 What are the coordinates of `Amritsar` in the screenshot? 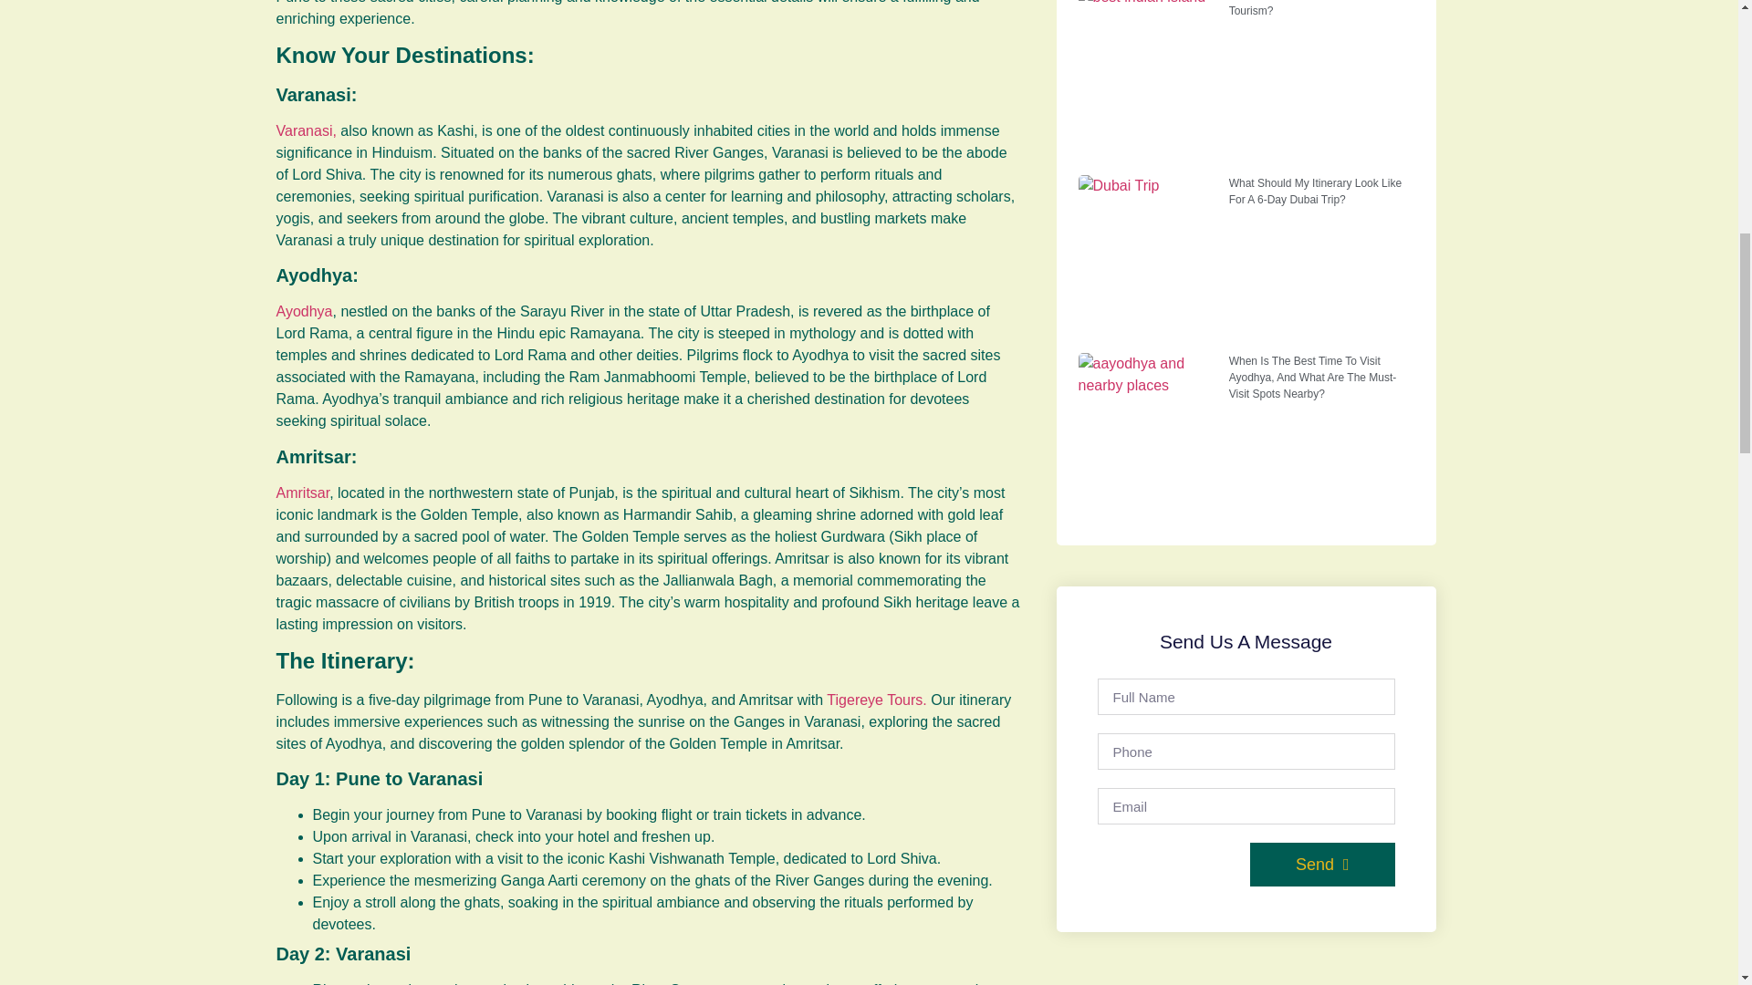 It's located at (301, 493).